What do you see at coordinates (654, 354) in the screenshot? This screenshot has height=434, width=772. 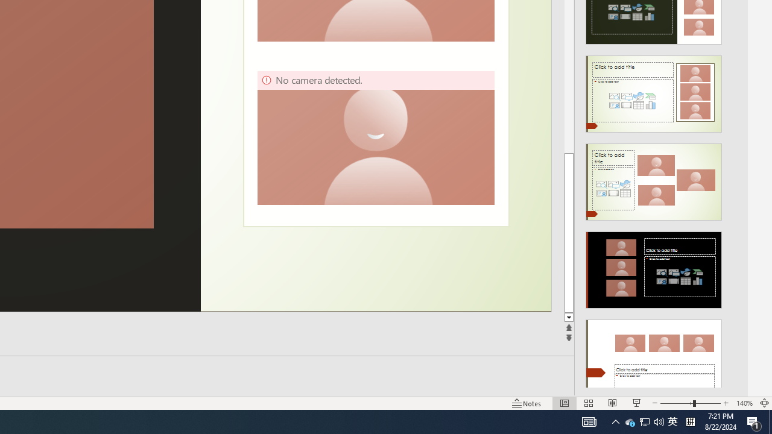 I see `Design Idea` at bounding box center [654, 354].